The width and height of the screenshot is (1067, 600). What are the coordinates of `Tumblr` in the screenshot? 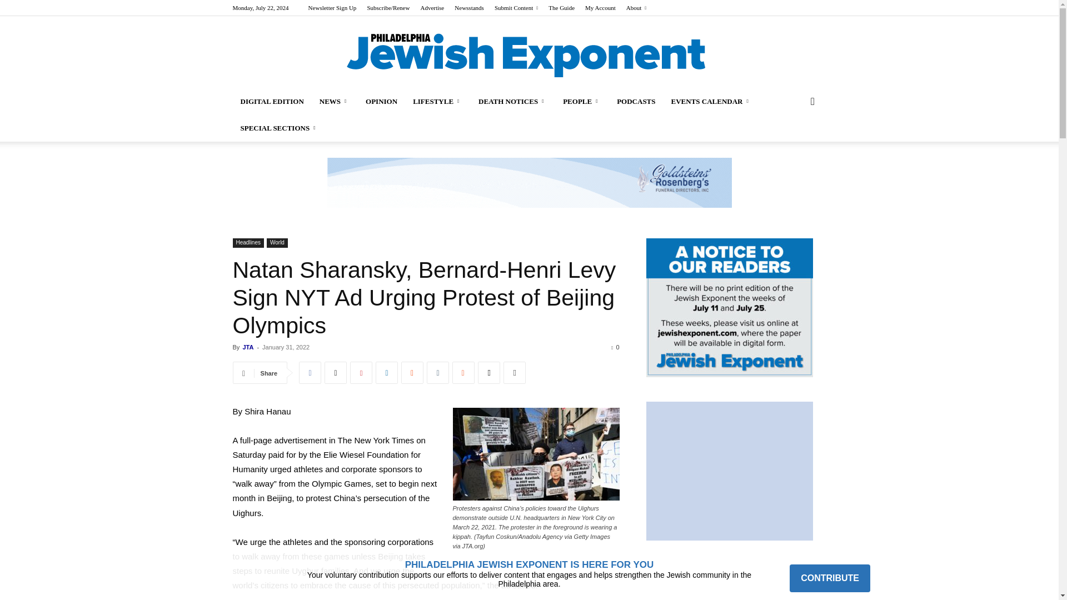 It's located at (438, 373).